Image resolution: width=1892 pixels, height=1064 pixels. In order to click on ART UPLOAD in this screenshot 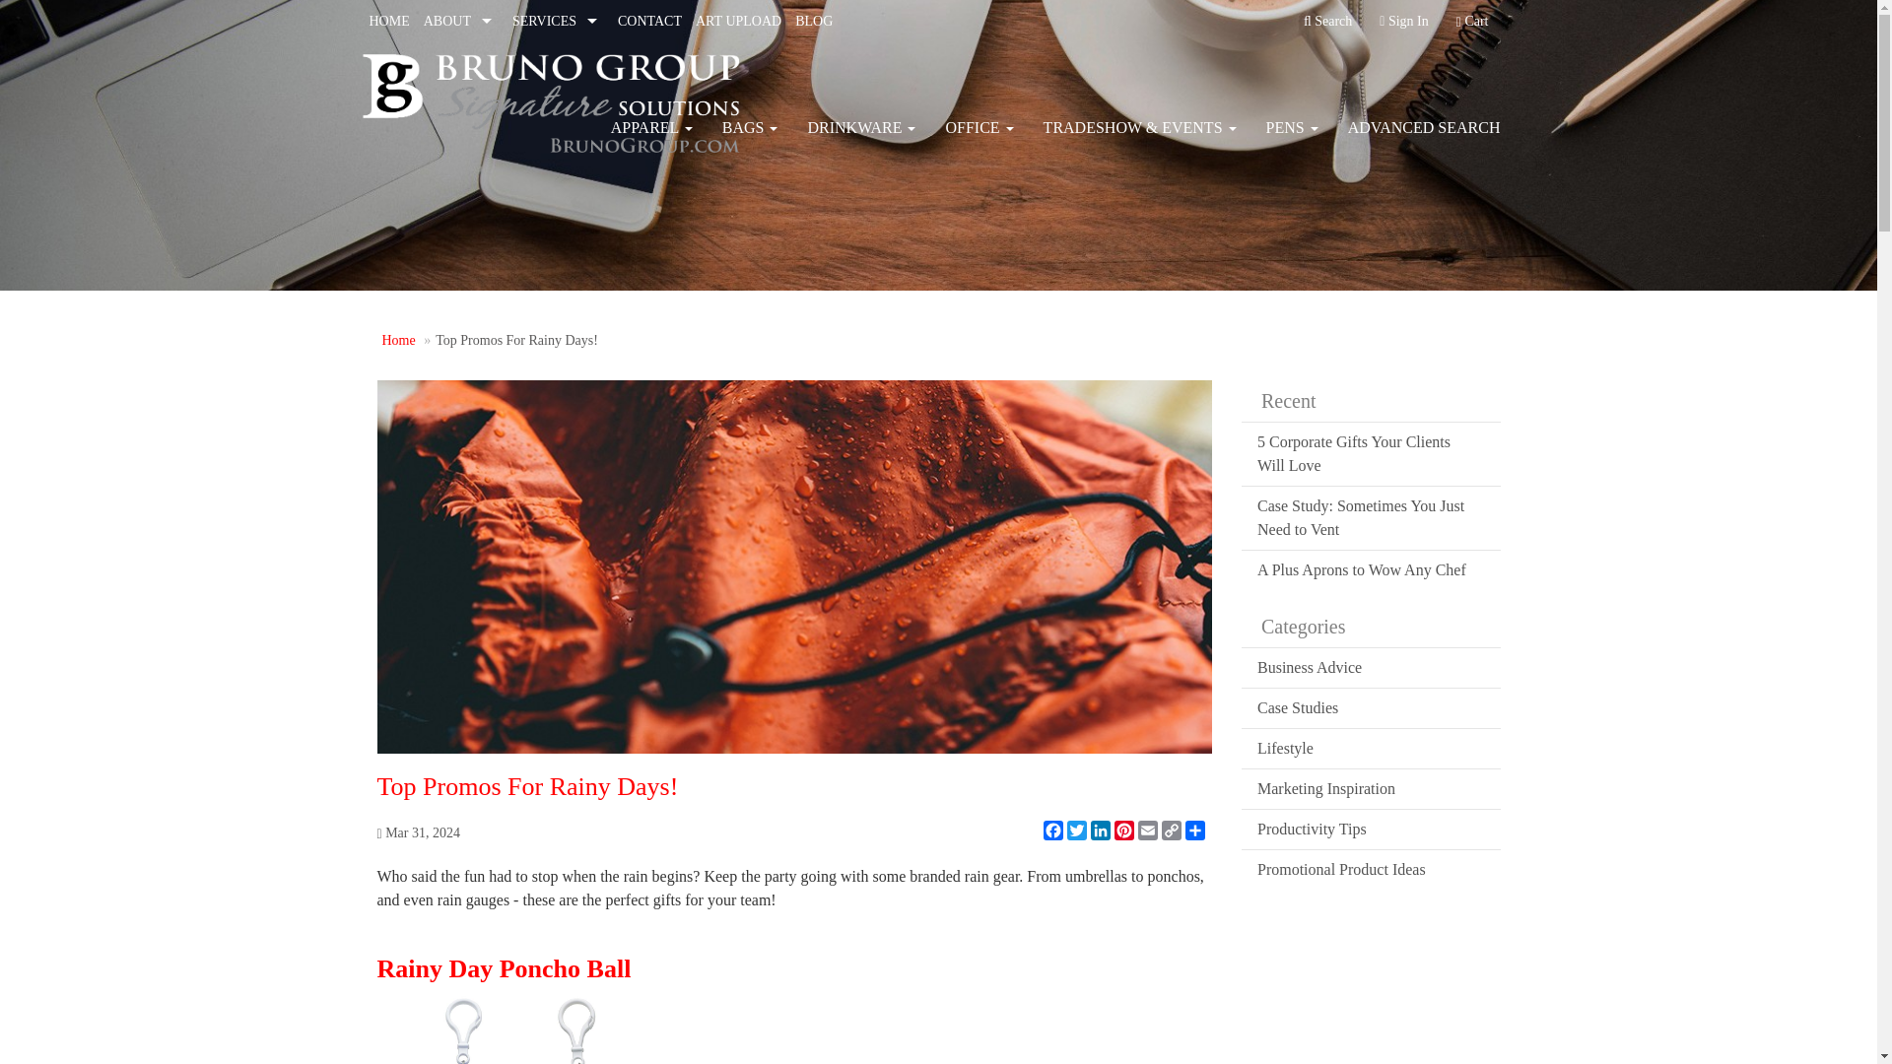, I will do `click(738, 22)`.